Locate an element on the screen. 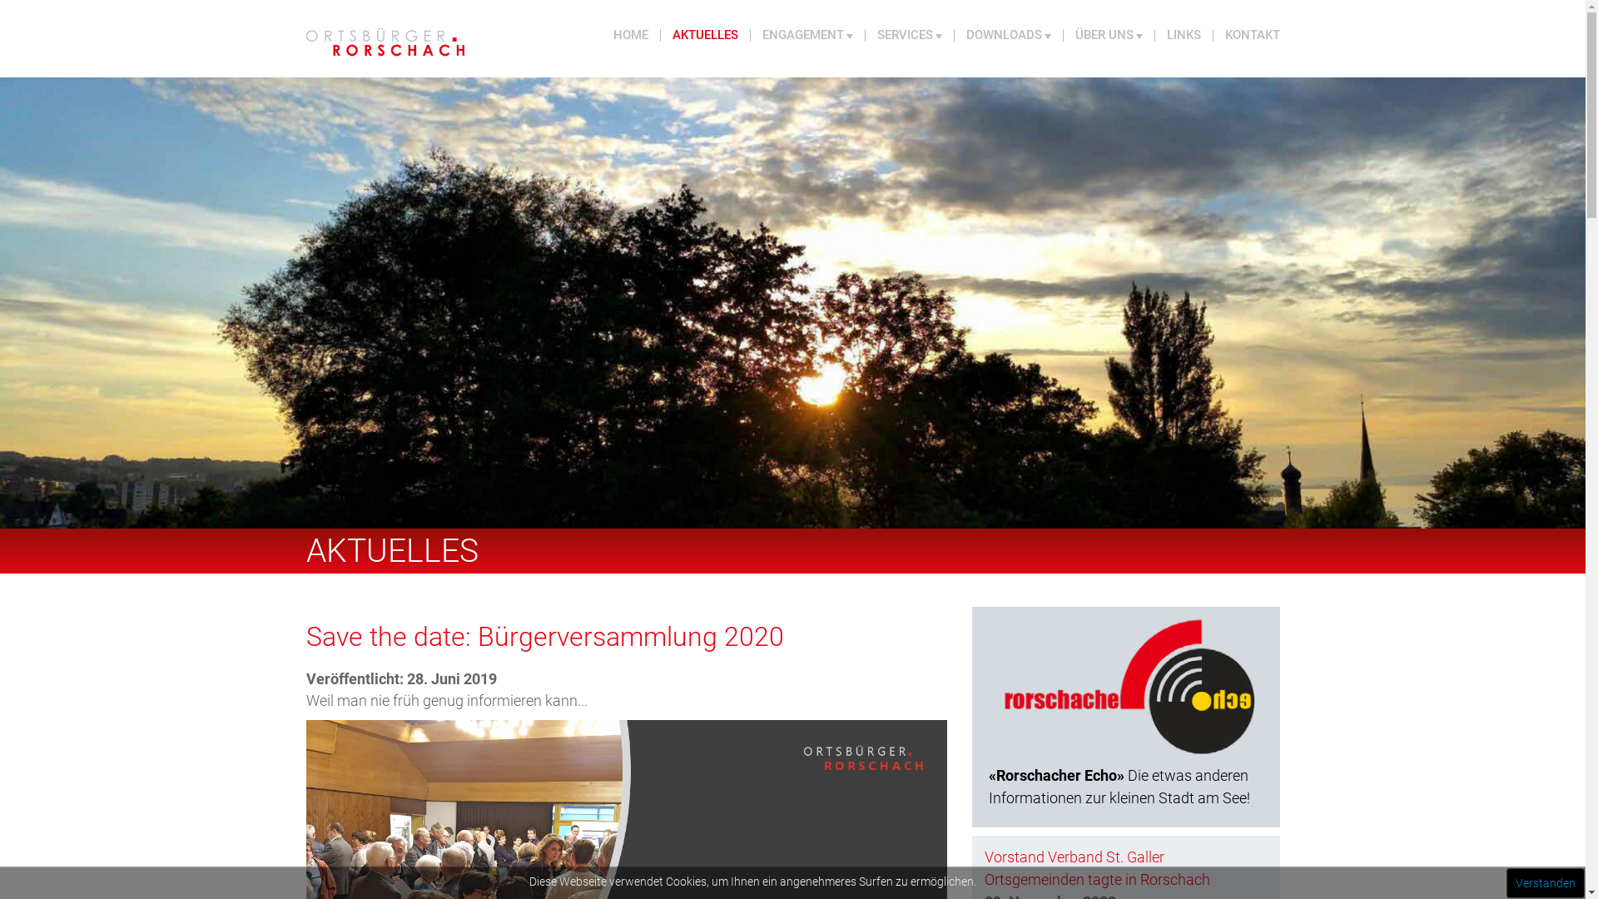 This screenshot has width=1598, height=899. DOWNLOADS is located at coordinates (1009, 35).